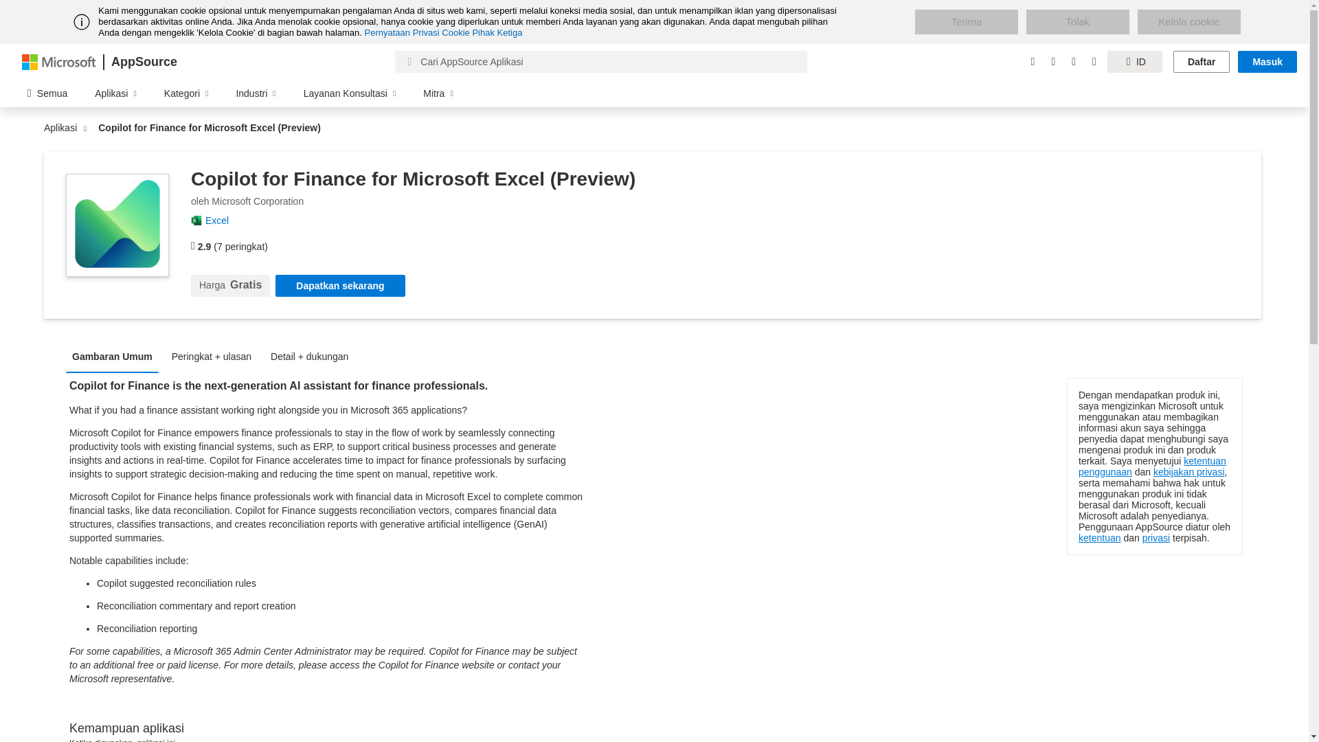  I want to click on Masuk, so click(1267, 62).